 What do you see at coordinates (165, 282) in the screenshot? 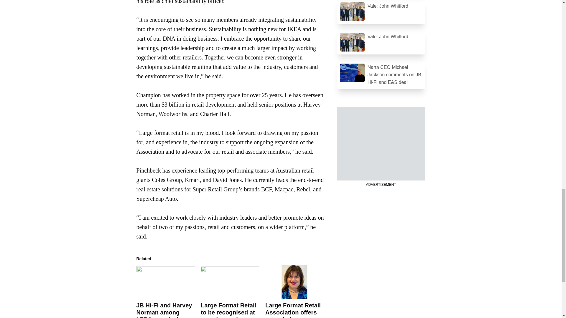
I see `JB Hi-Fi and Harvey Norman among LFRA award winners` at bounding box center [165, 282].